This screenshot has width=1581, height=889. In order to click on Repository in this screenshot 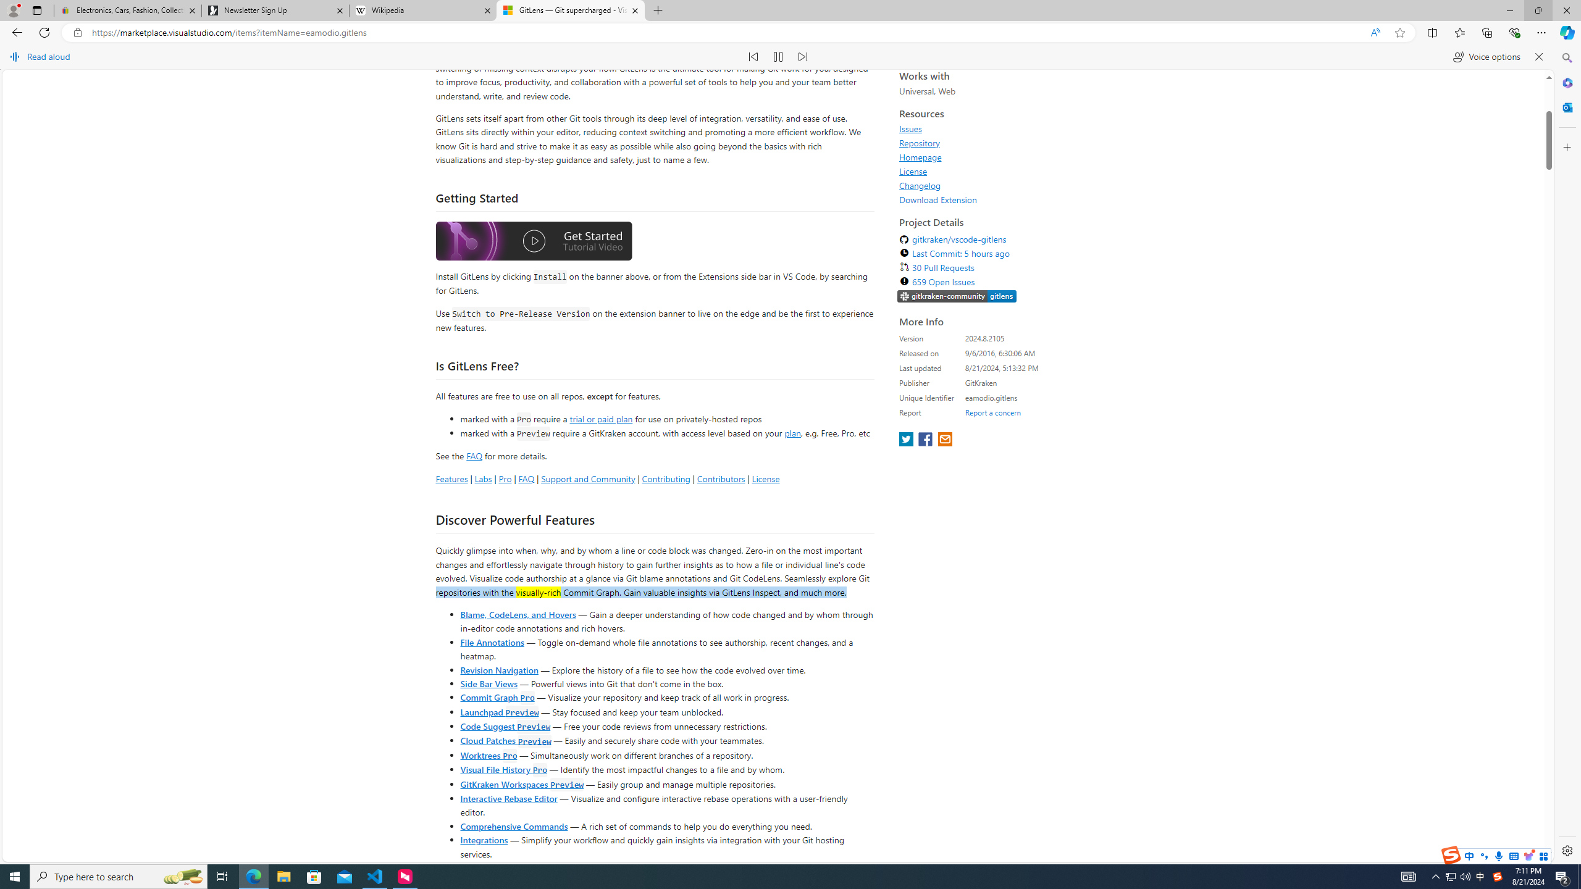, I will do `click(920, 345)`.